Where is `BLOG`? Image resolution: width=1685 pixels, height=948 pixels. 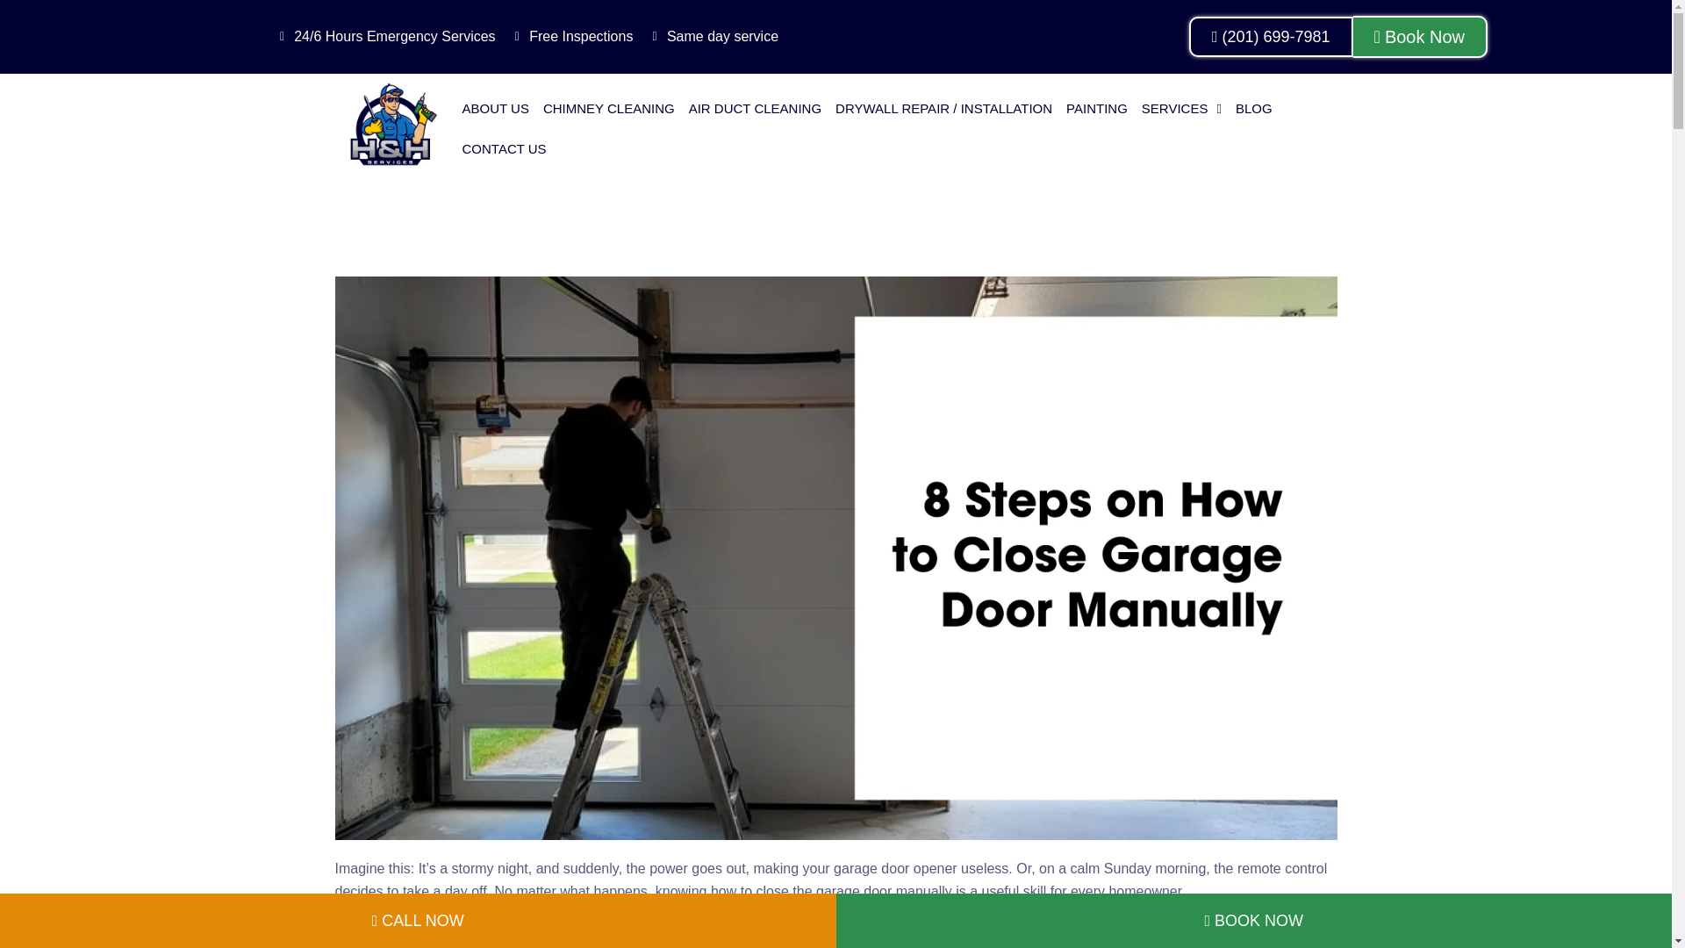
BLOG is located at coordinates (1253, 109).